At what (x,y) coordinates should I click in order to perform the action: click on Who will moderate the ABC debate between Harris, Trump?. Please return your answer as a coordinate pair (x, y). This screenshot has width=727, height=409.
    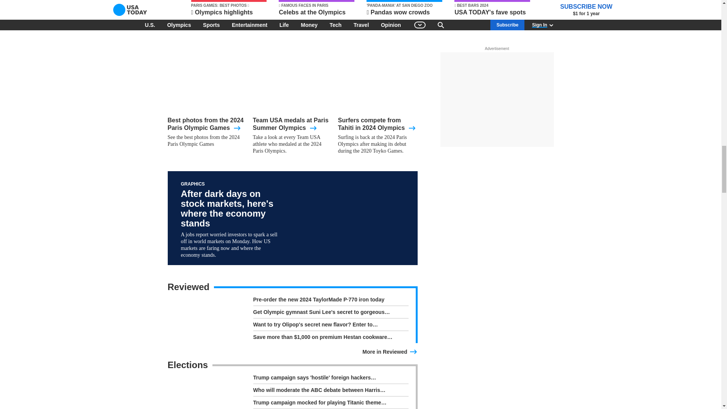
    Looking at the image, I should click on (330, 391).